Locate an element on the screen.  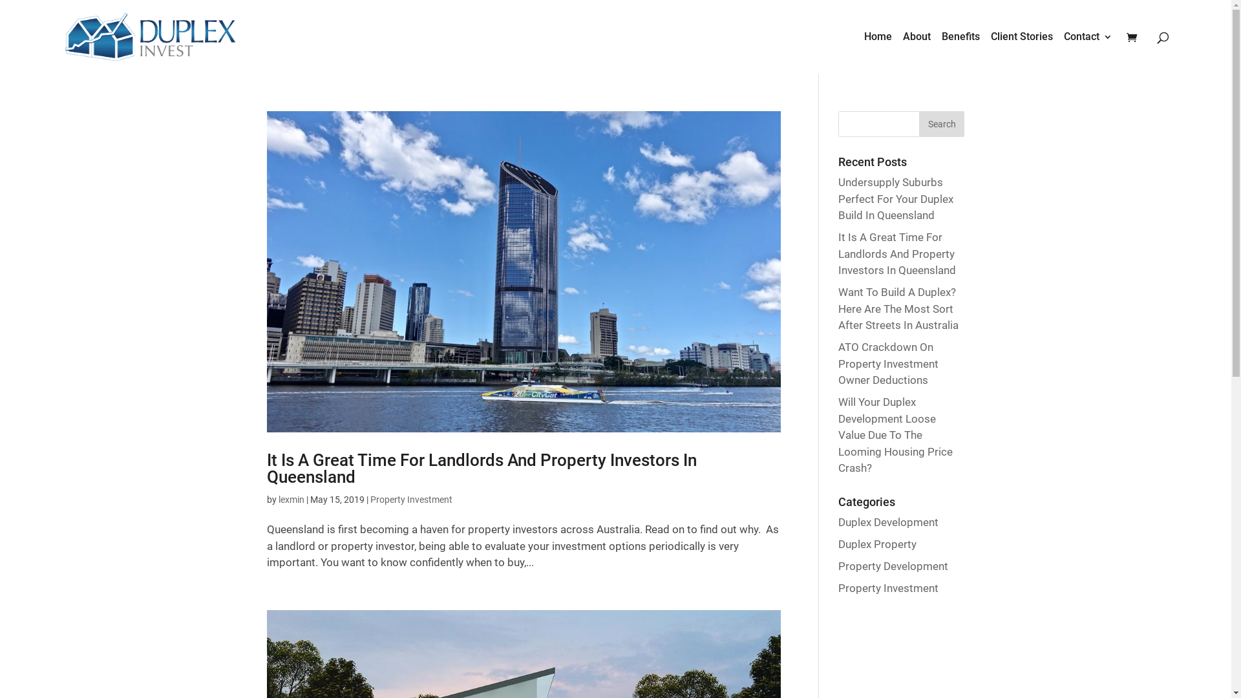
Duplex Property is located at coordinates (878, 544).